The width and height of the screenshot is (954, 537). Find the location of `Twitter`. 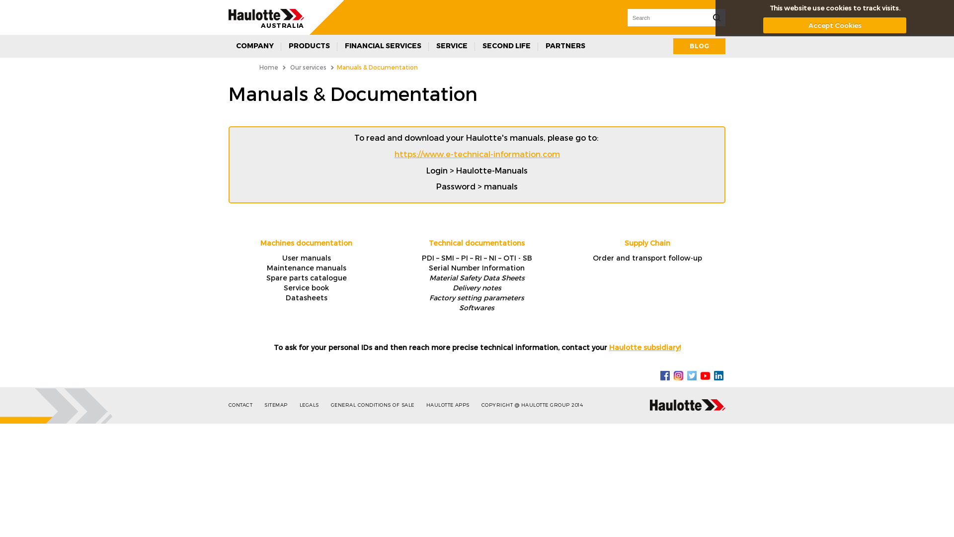

Twitter is located at coordinates (692, 375).